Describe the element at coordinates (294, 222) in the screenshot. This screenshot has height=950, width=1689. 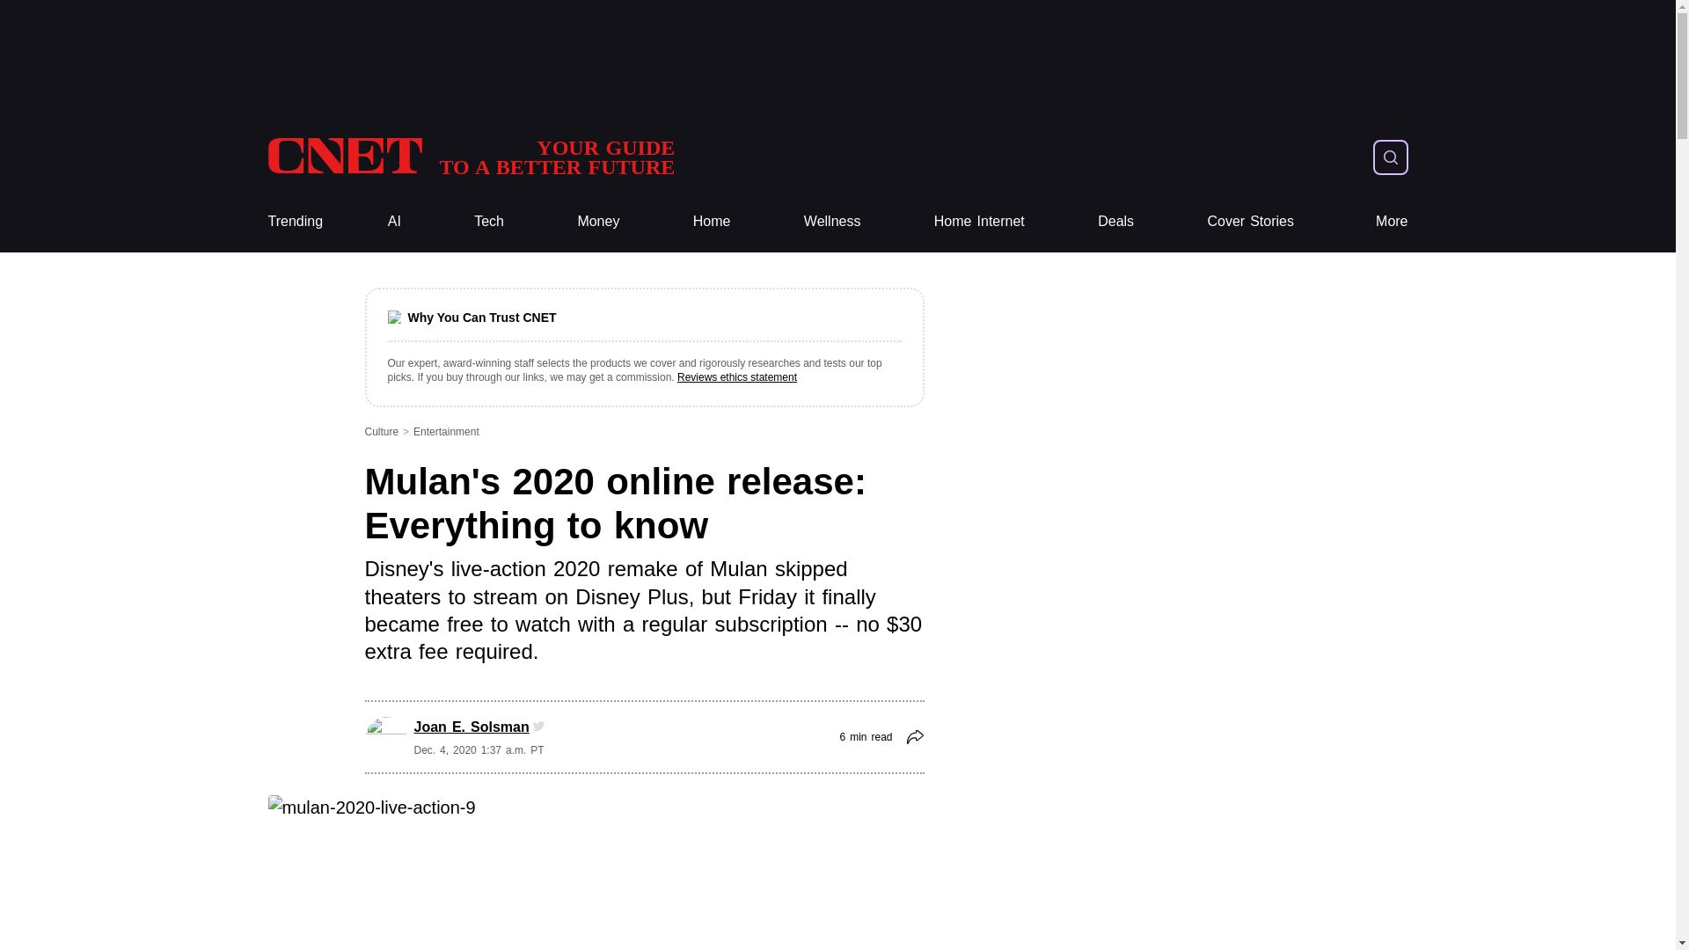
I see `Money` at that location.